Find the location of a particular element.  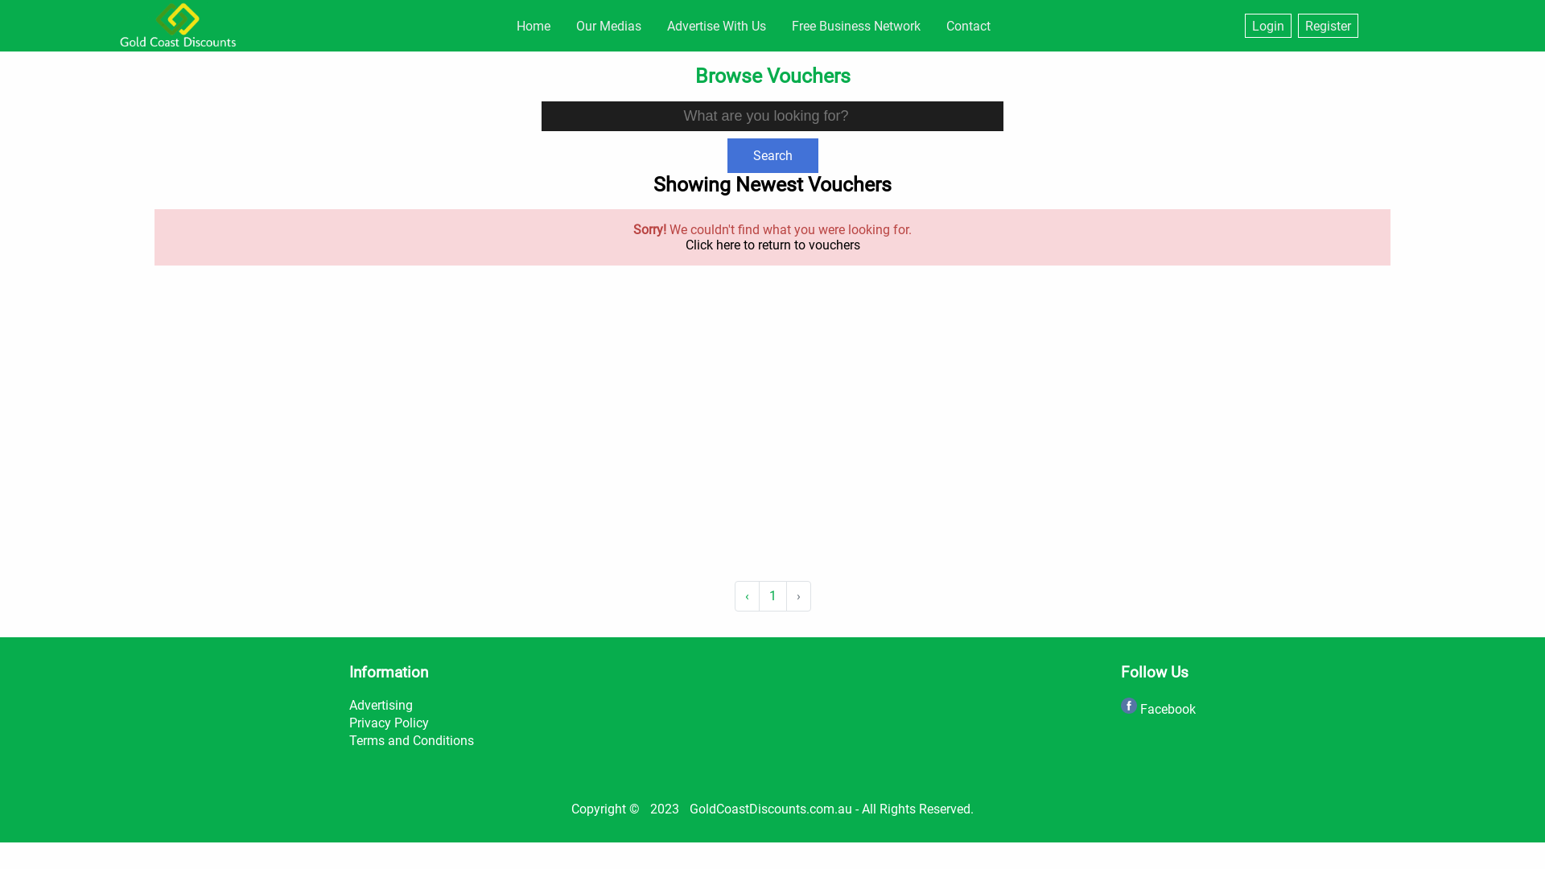

Search is located at coordinates (772, 156).